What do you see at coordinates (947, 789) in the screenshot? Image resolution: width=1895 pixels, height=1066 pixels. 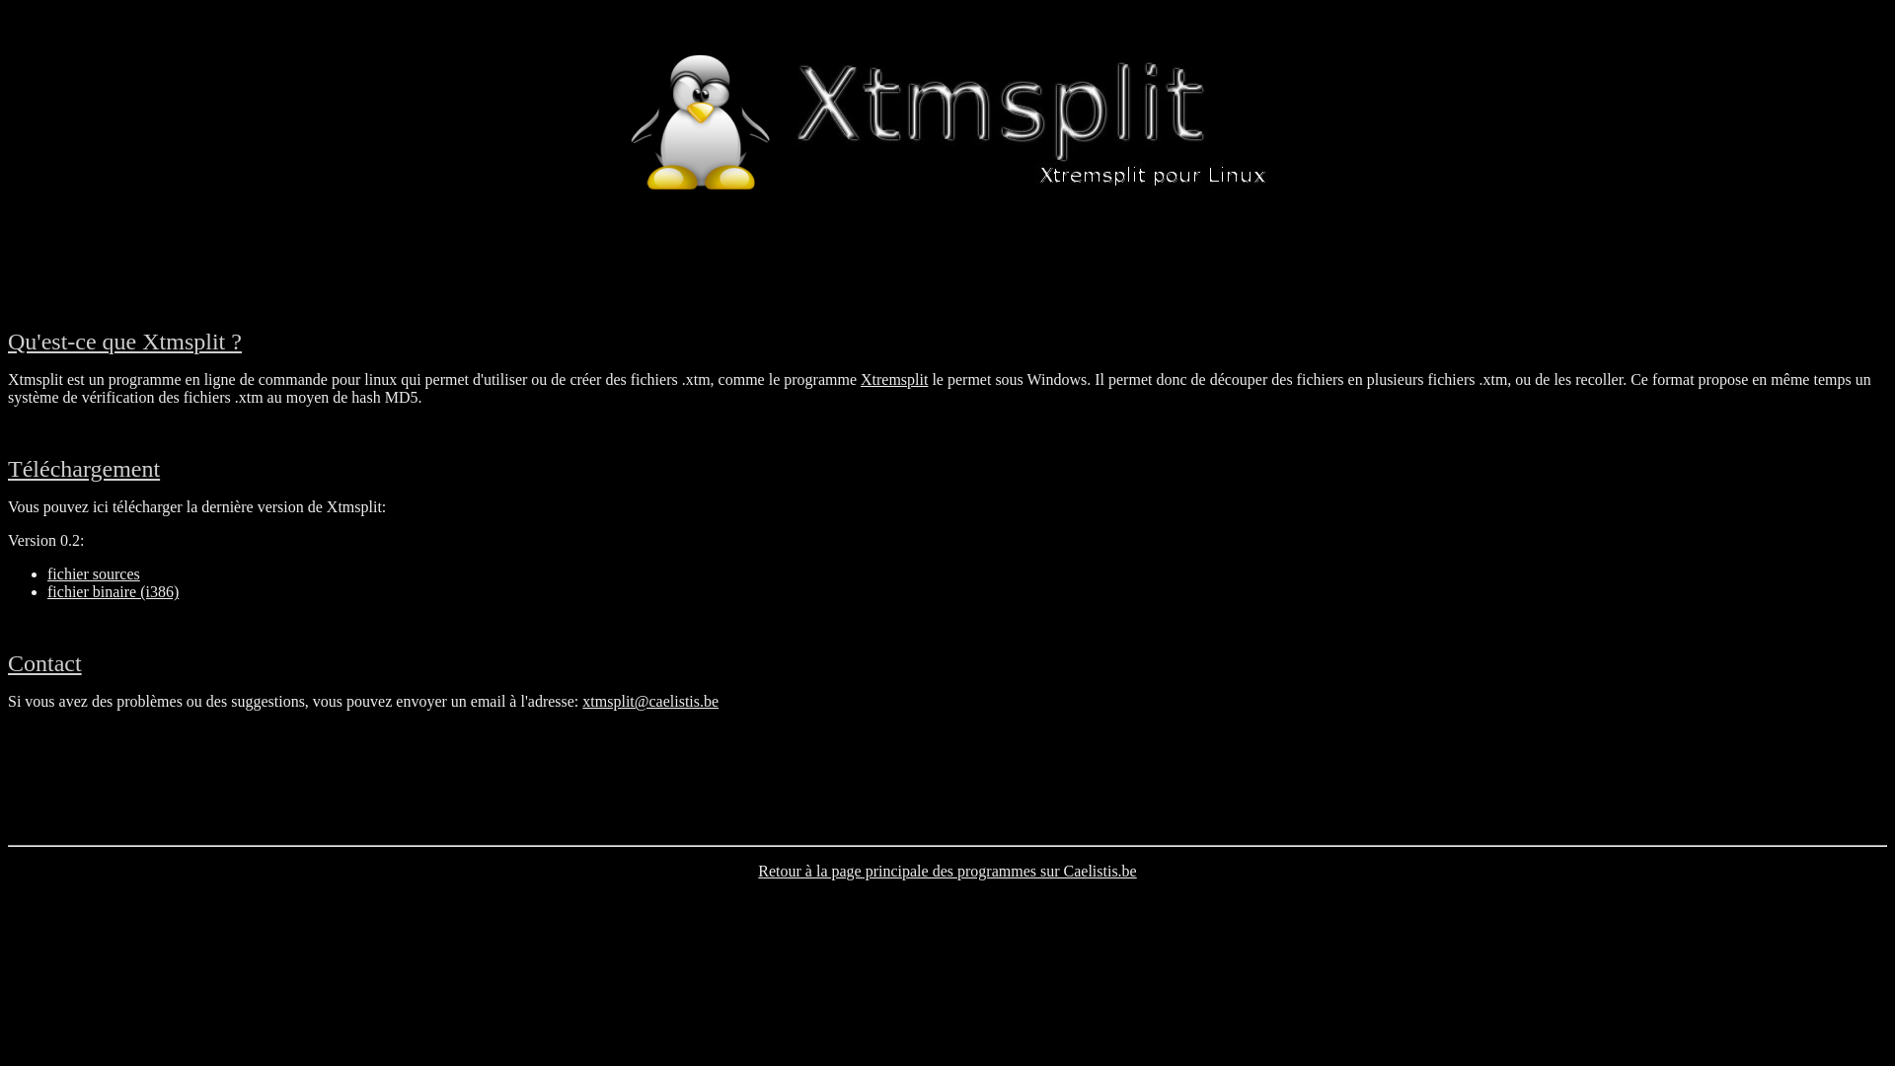 I see `Advertisement` at bounding box center [947, 789].